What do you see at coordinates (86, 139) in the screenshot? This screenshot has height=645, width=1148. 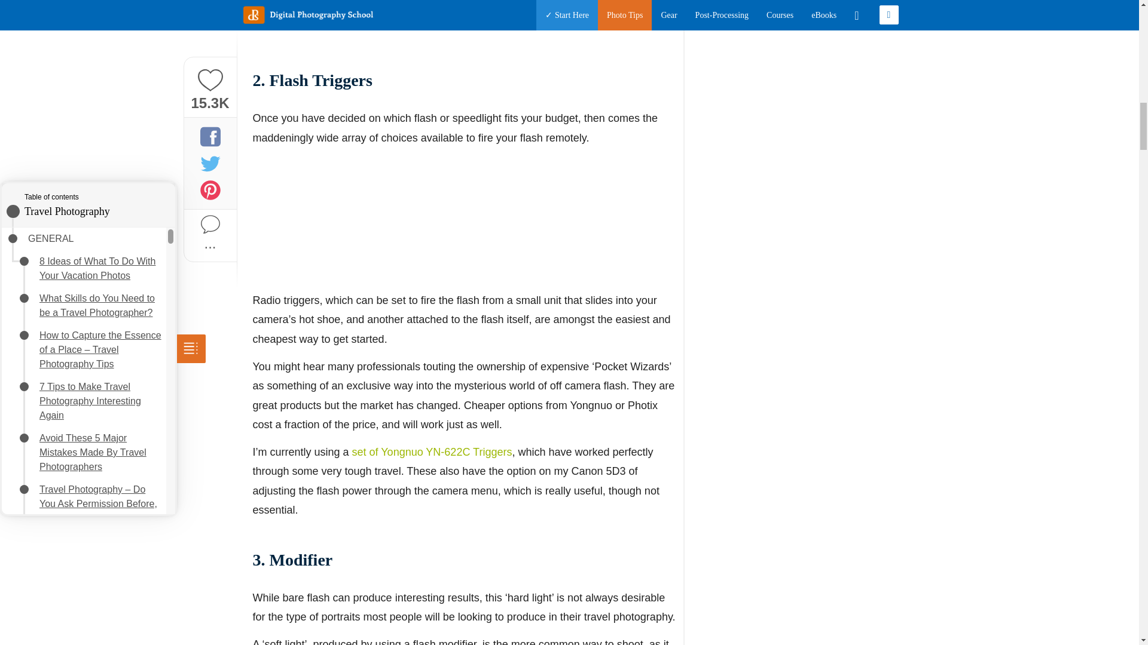 I see `2. Flash Triggers` at bounding box center [86, 139].